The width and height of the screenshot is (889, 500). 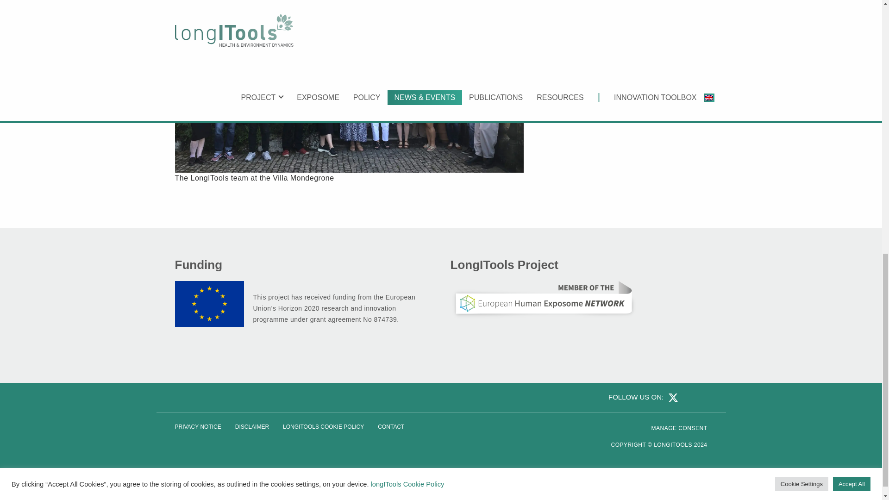 I want to click on LONGITOOLS COOKIE POLICY, so click(x=323, y=427).